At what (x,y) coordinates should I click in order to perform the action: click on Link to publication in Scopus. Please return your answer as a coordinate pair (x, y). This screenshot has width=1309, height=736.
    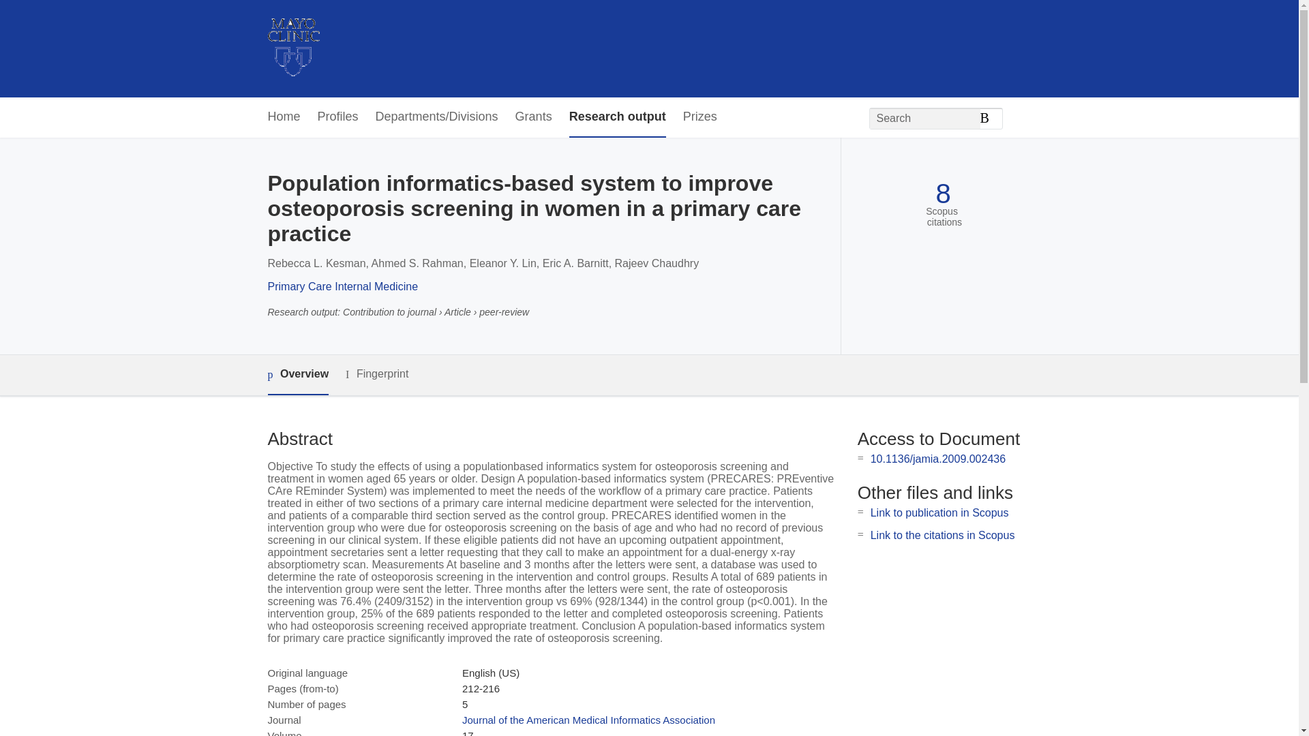
    Looking at the image, I should click on (939, 512).